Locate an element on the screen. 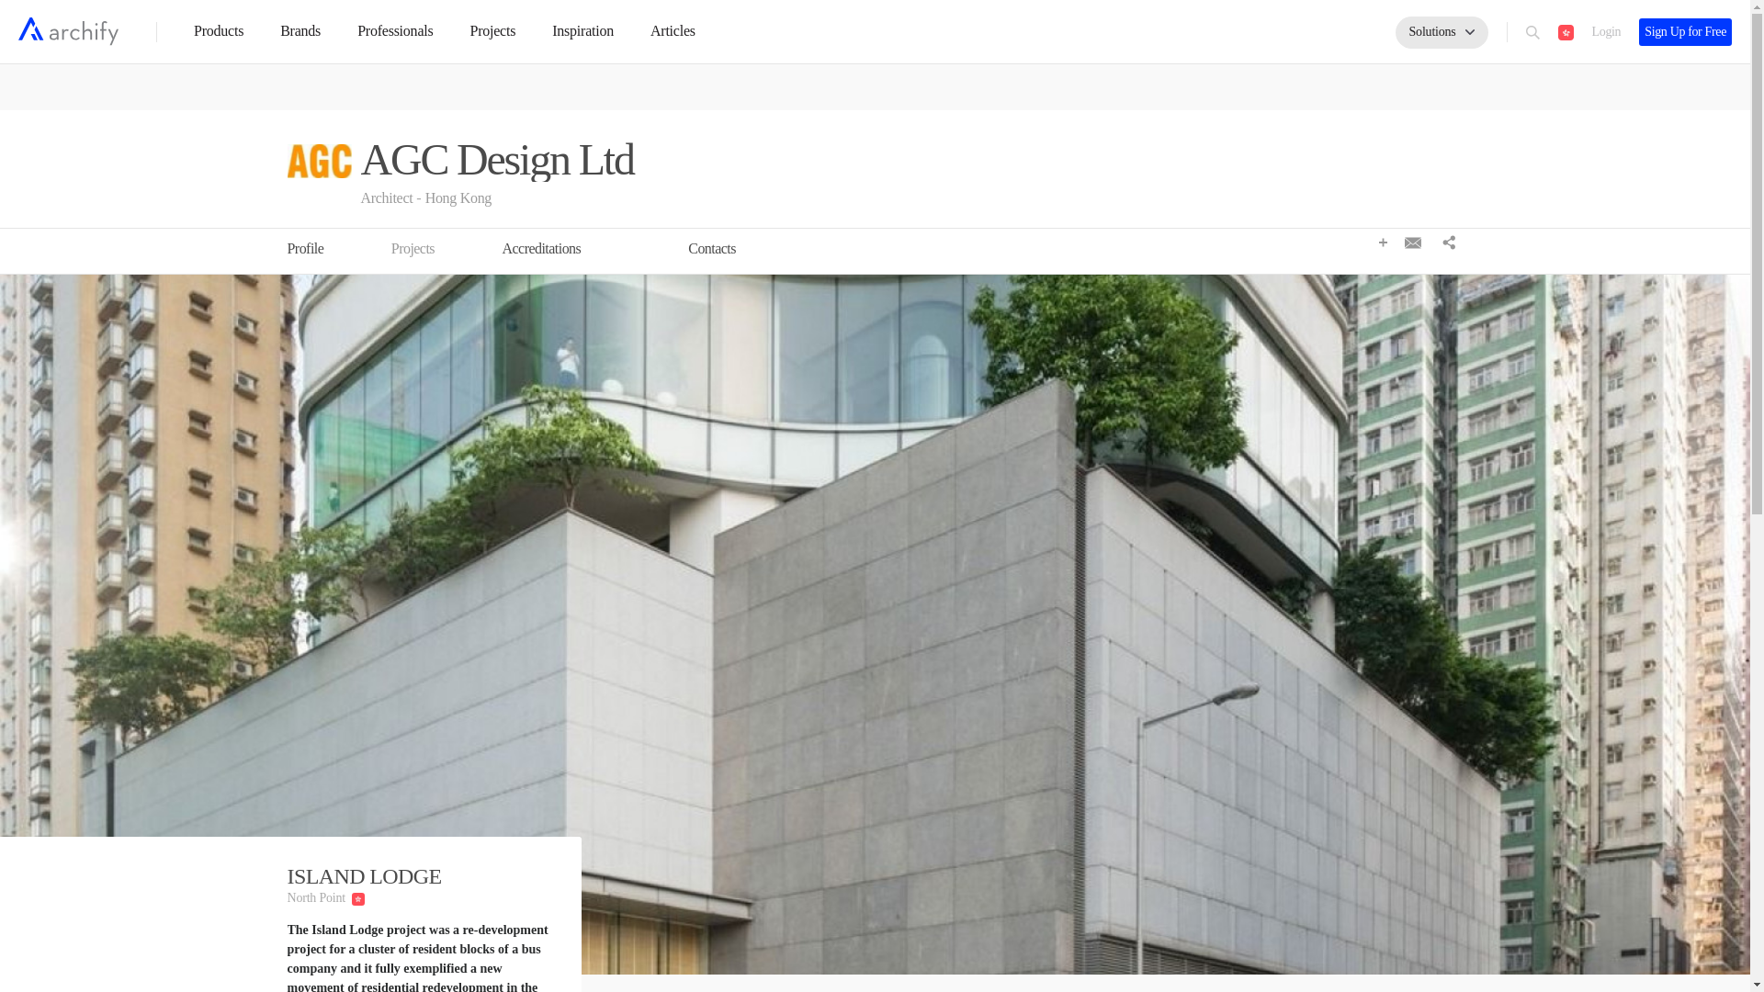  Inspiration is located at coordinates (582, 30).